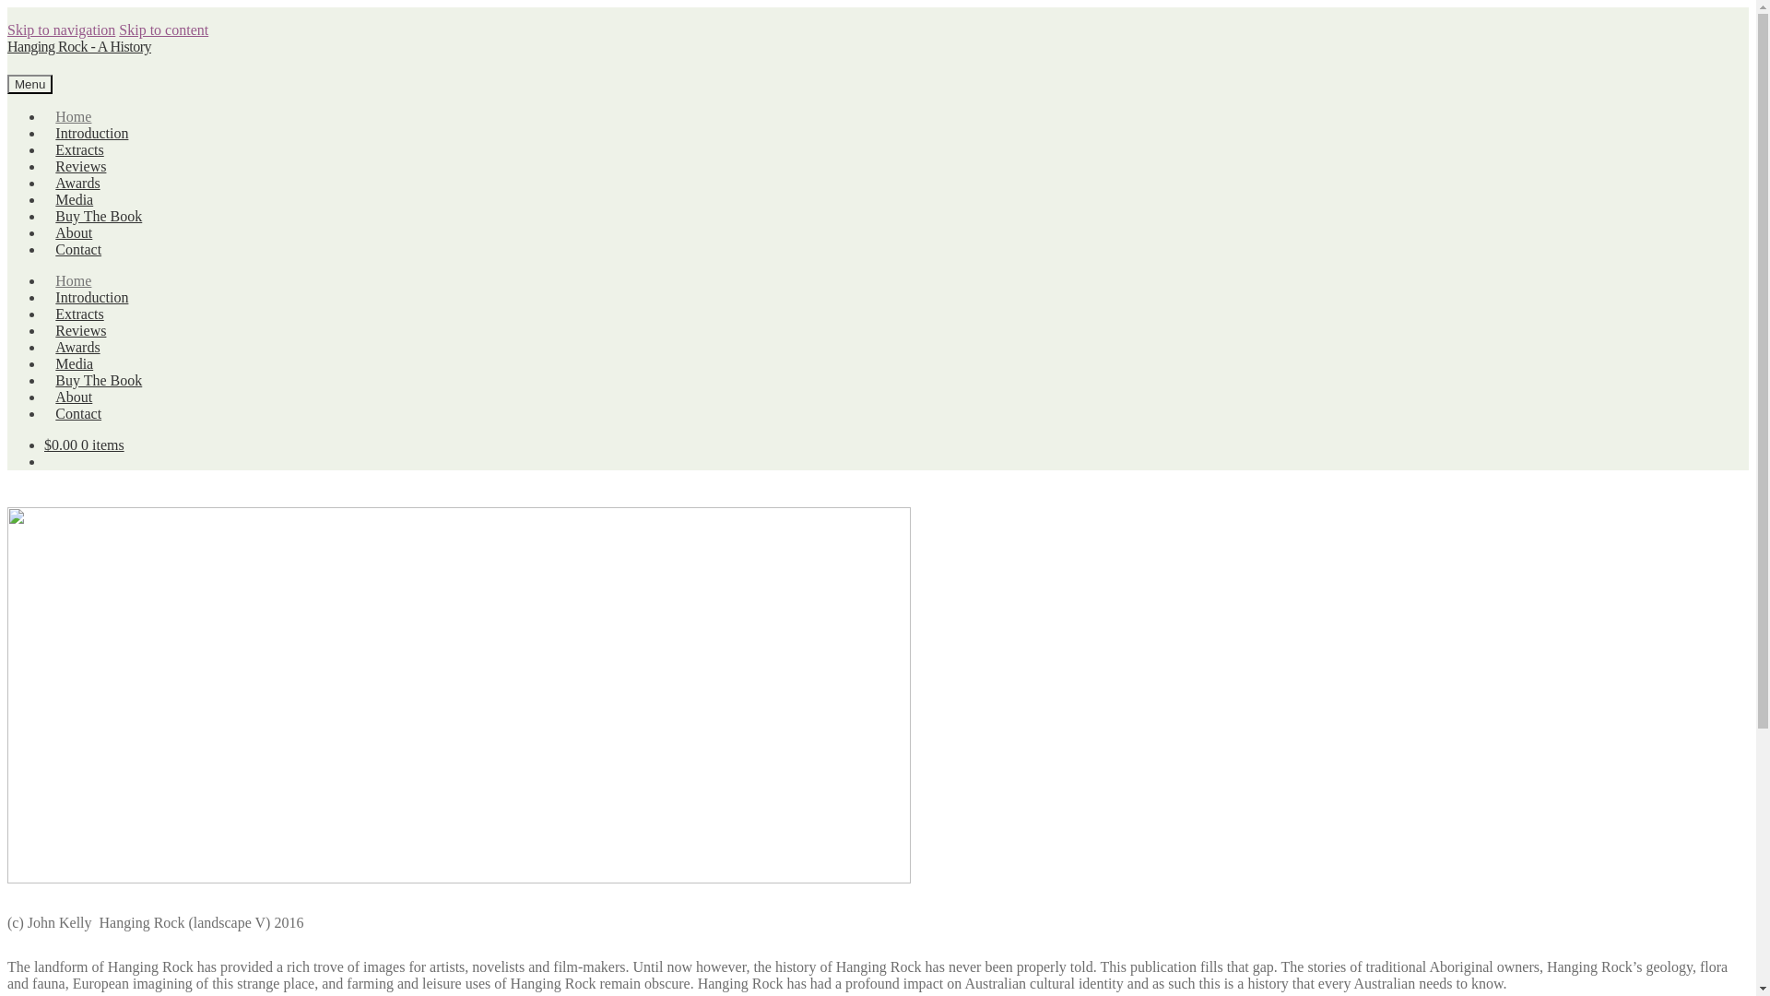 This screenshot has height=996, width=1770. What do you see at coordinates (459, 695) in the screenshot?
I see `Cover for web` at bounding box center [459, 695].